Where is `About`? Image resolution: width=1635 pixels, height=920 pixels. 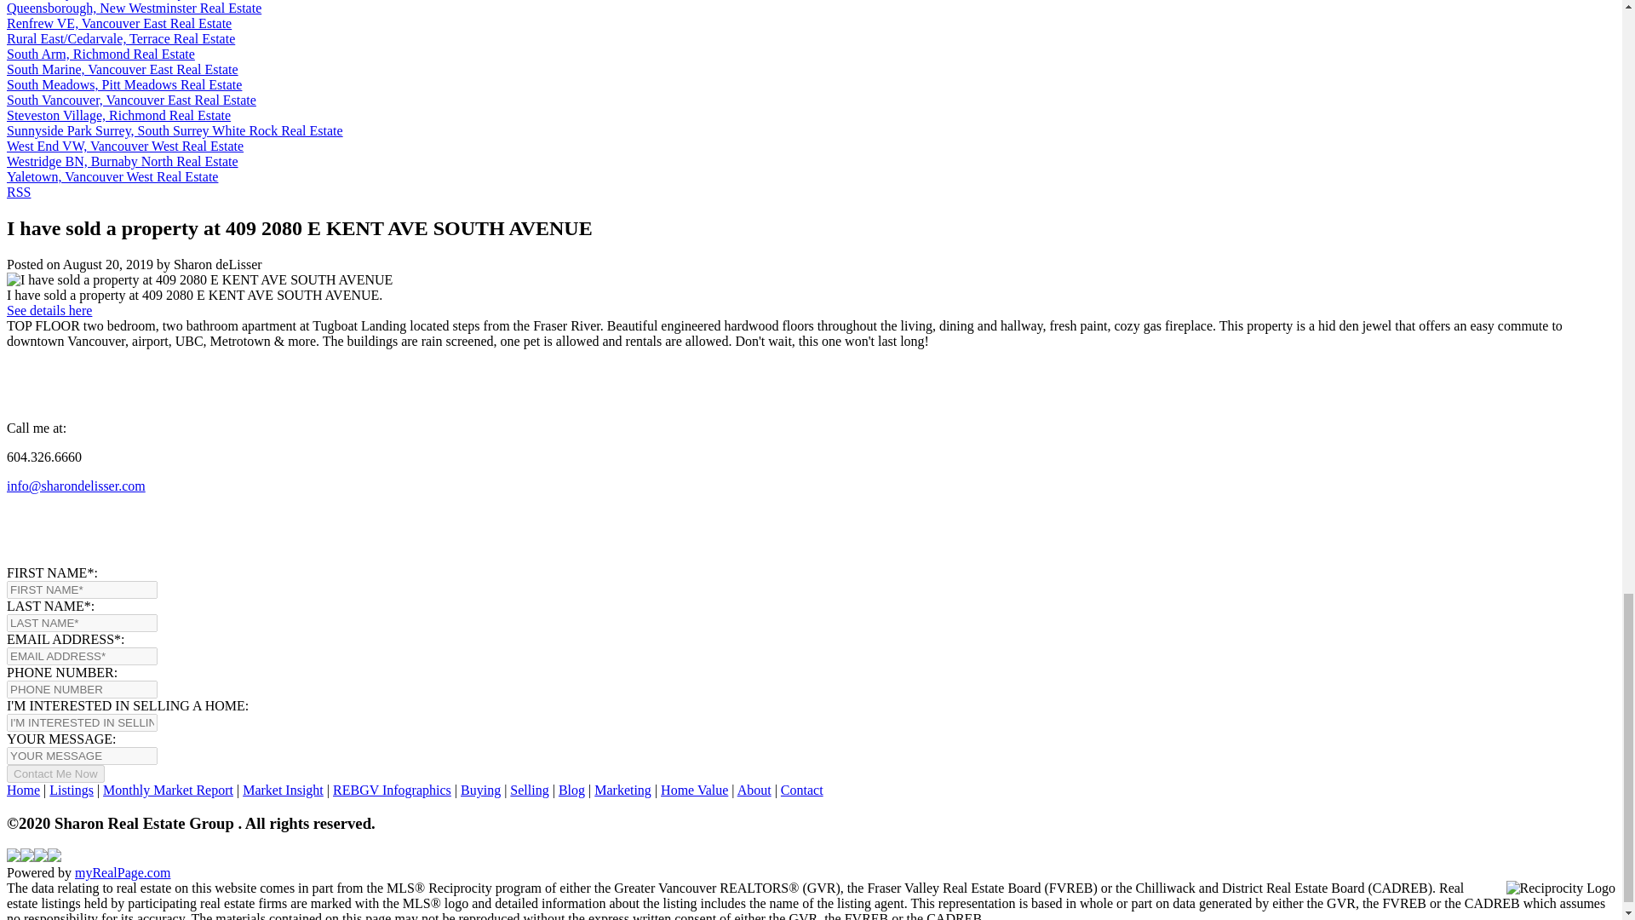
About is located at coordinates (754, 791).